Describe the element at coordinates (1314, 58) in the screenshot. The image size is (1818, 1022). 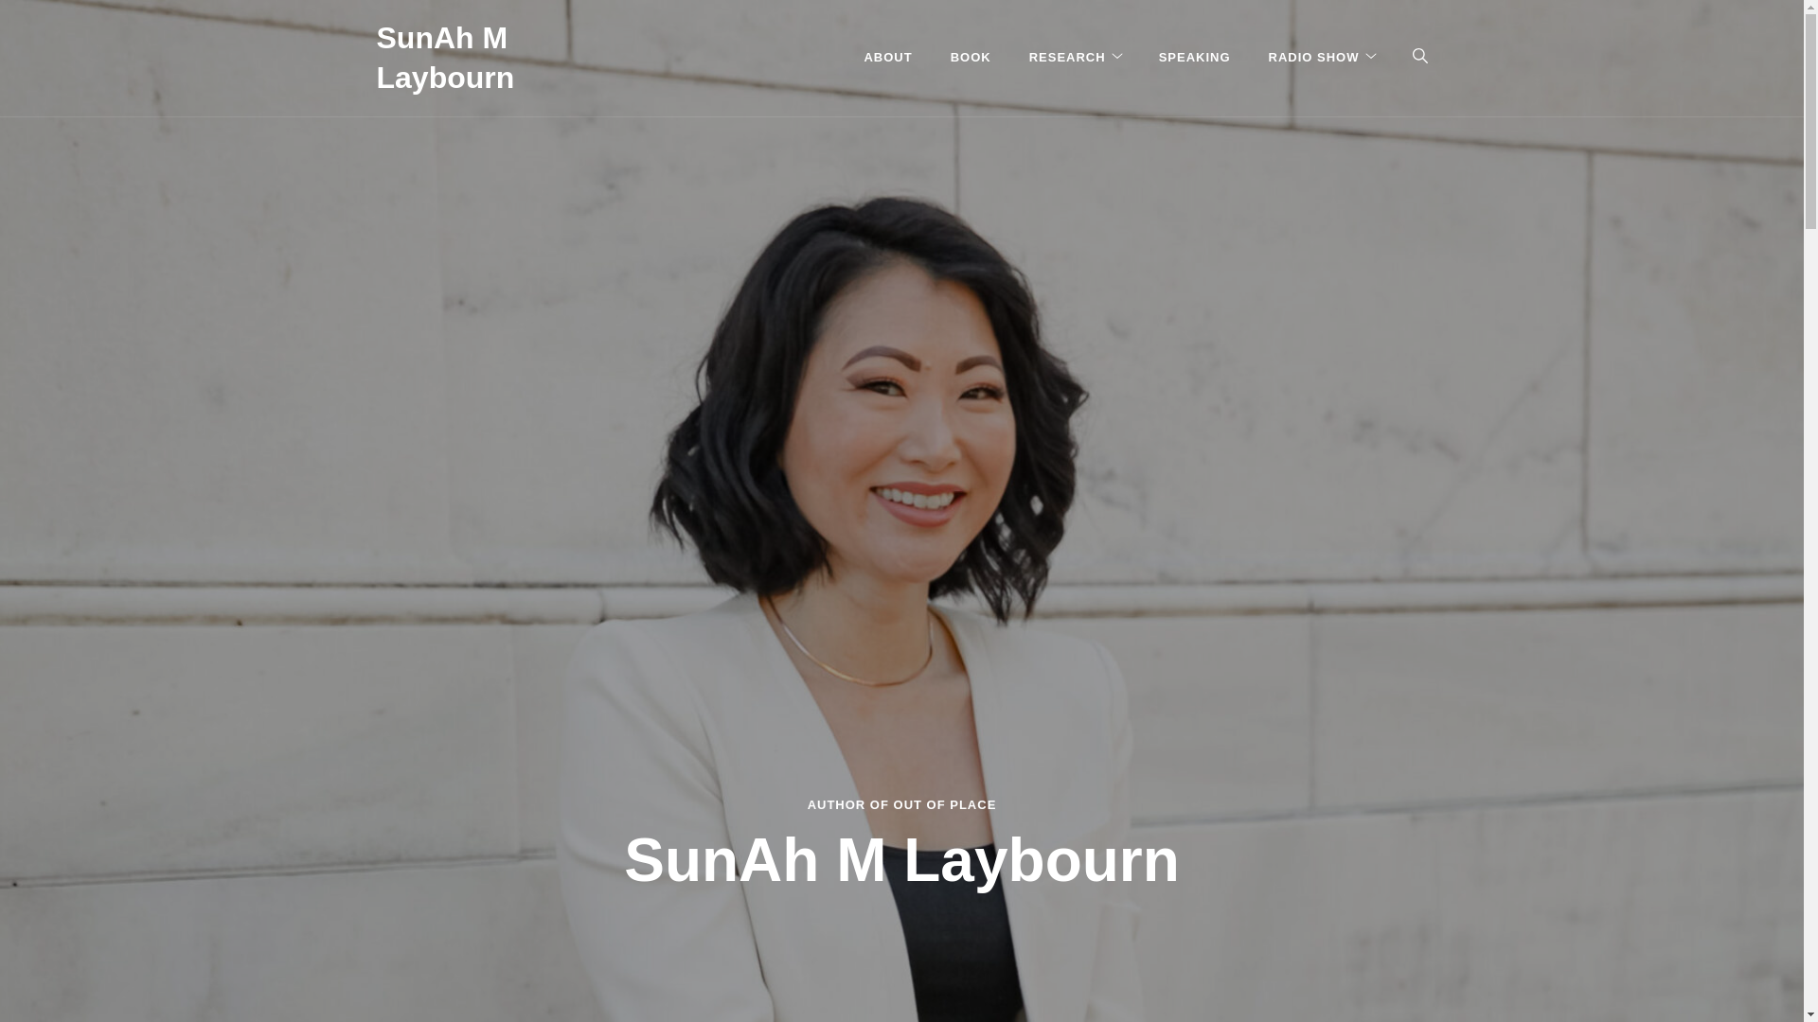
I see `RADIO SHOW` at that location.